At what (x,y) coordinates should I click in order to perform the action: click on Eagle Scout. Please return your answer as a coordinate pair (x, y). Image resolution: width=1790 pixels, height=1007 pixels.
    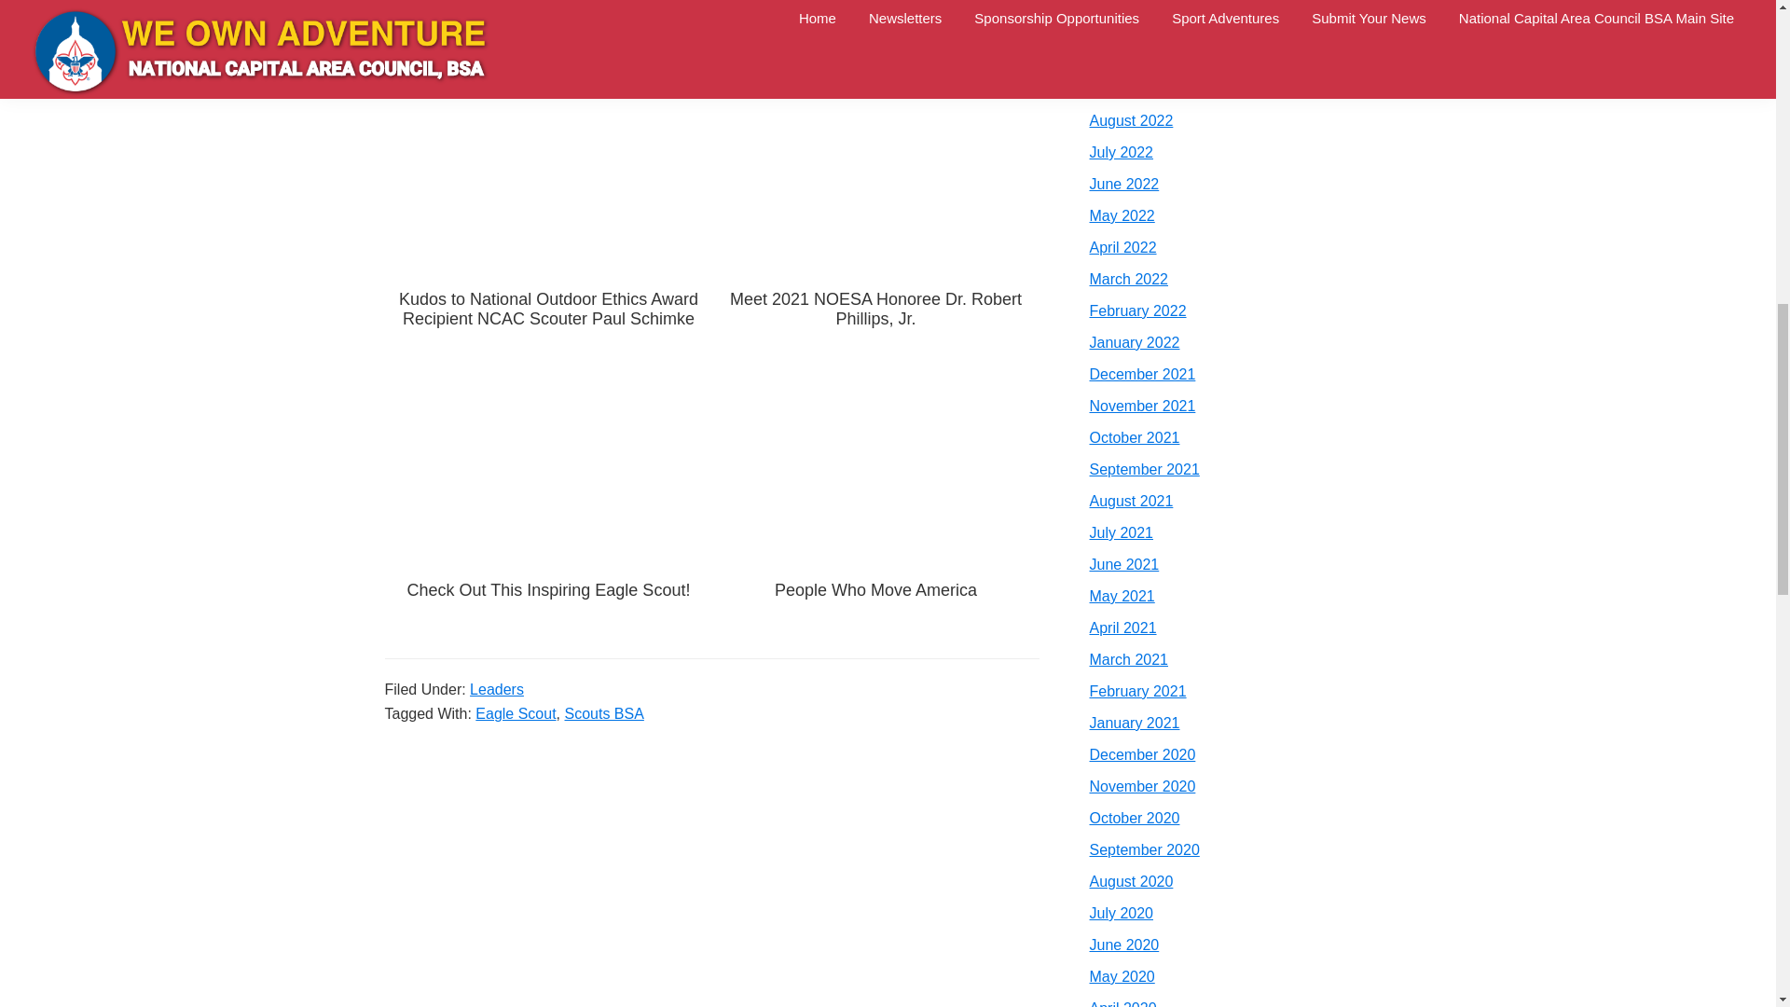
    Looking at the image, I should click on (515, 714).